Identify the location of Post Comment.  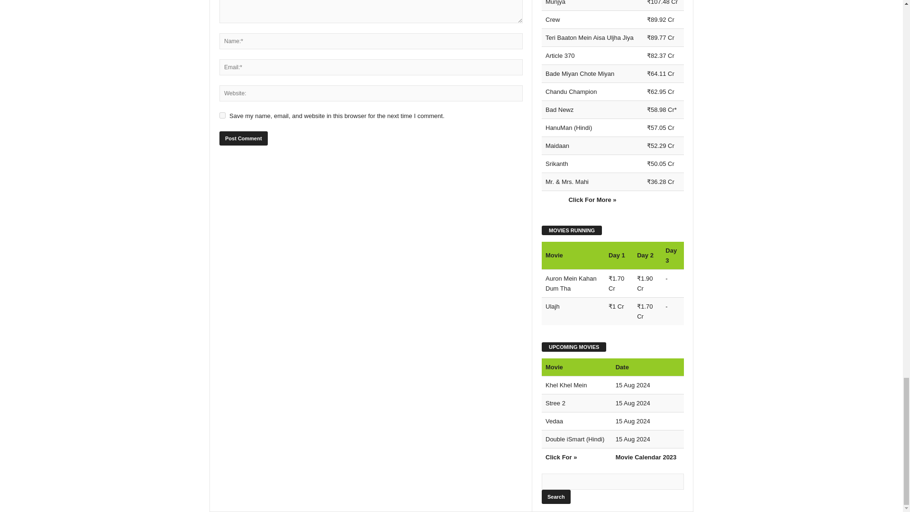
(243, 138).